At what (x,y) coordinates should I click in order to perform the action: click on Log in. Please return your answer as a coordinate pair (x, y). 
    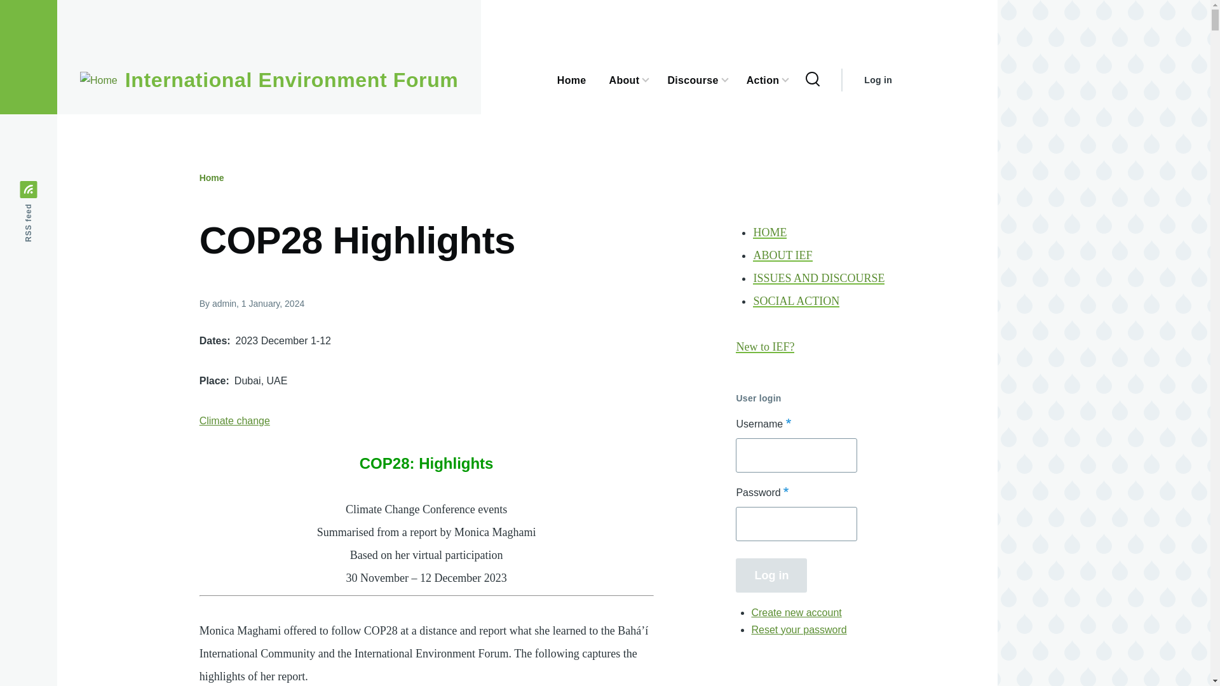
    Looking at the image, I should click on (771, 575).